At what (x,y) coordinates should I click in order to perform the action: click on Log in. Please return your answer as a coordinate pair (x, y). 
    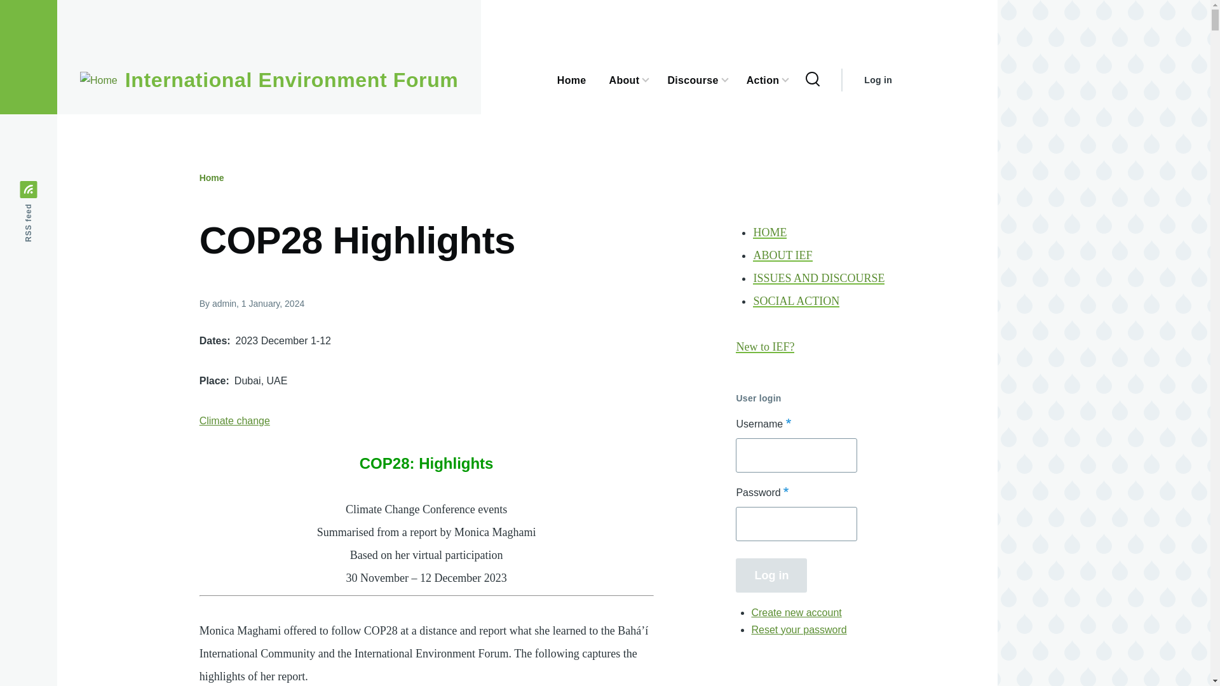
    Looking at the image, I should click on (771, 575).